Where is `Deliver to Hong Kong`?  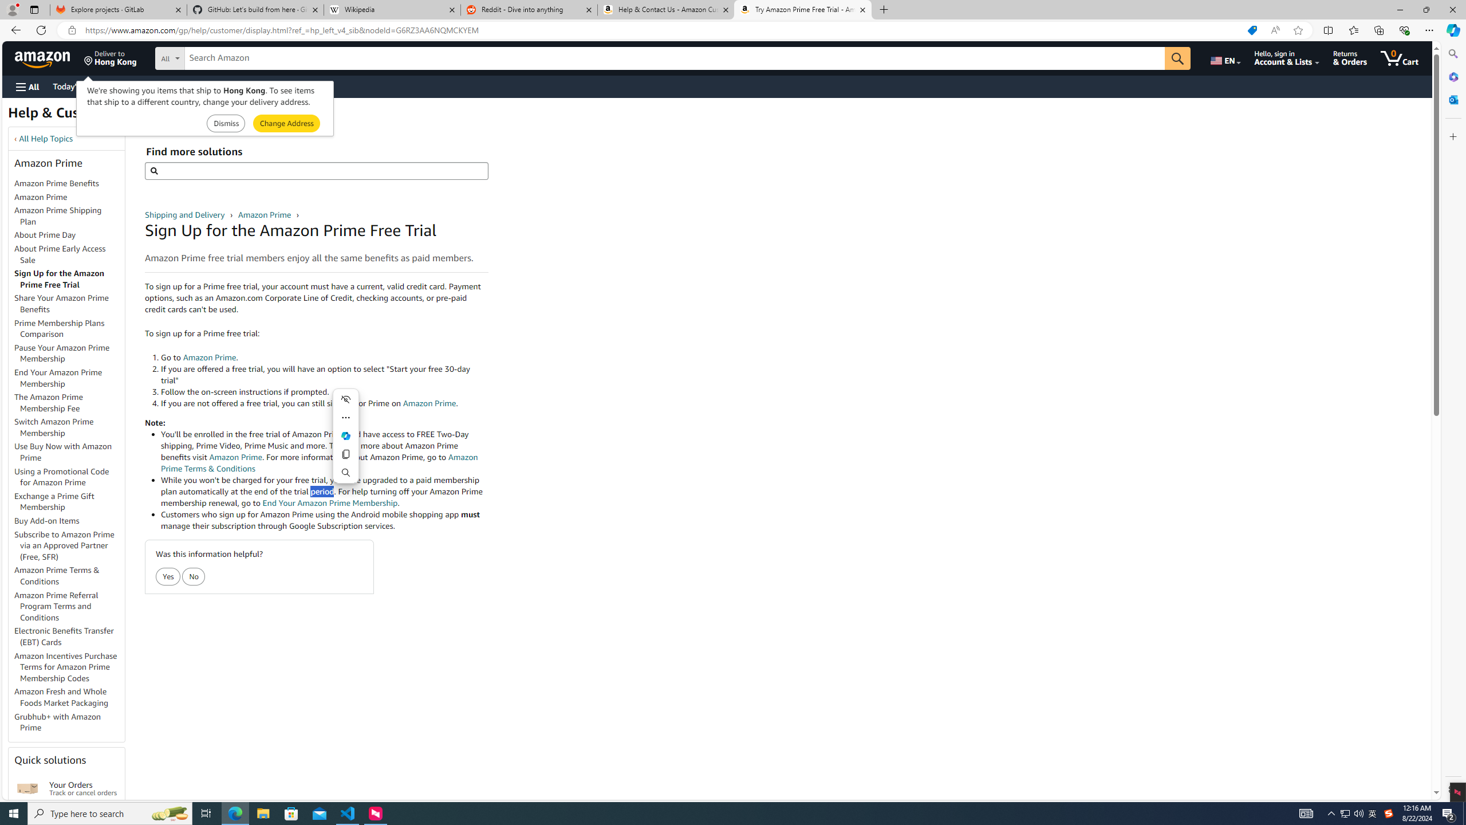 Deliver to Hong Kong is located at coordinates (111, 58).